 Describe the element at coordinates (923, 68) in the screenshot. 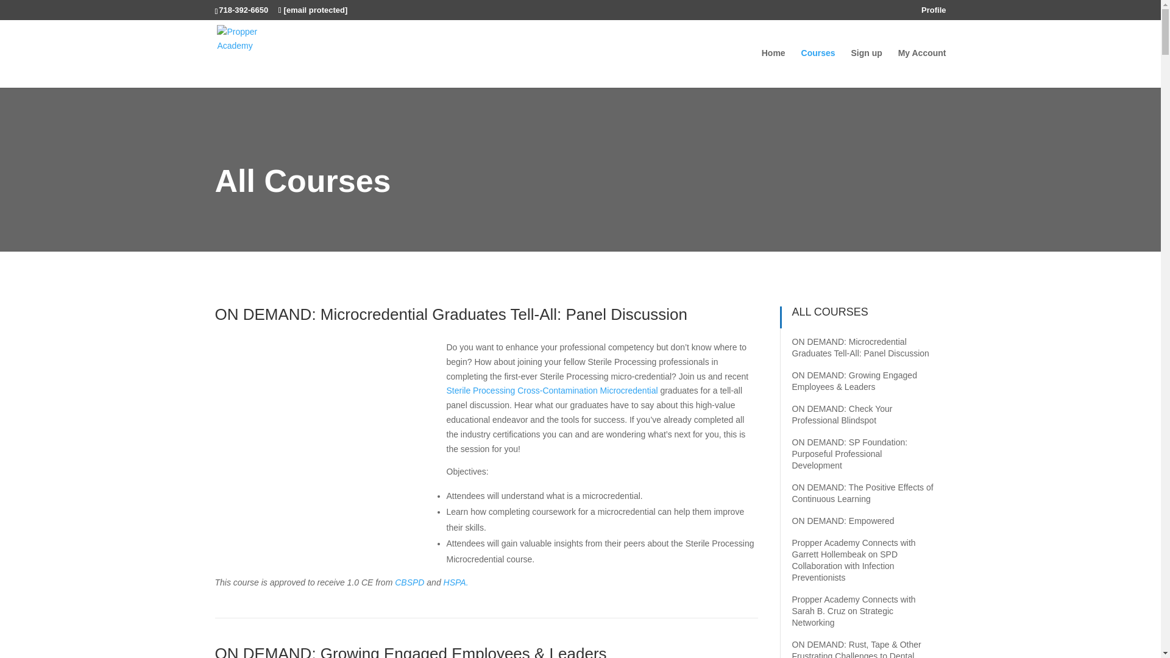

I see `My Account` at that location.